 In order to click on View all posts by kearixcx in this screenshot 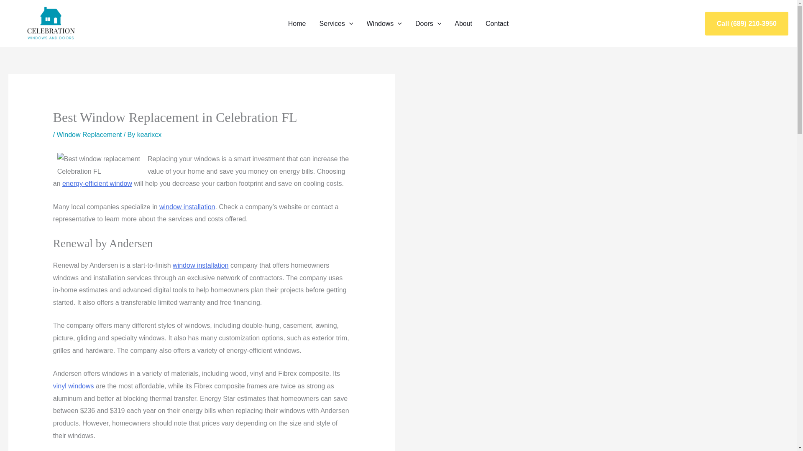, I will do `click(150, 134)`.